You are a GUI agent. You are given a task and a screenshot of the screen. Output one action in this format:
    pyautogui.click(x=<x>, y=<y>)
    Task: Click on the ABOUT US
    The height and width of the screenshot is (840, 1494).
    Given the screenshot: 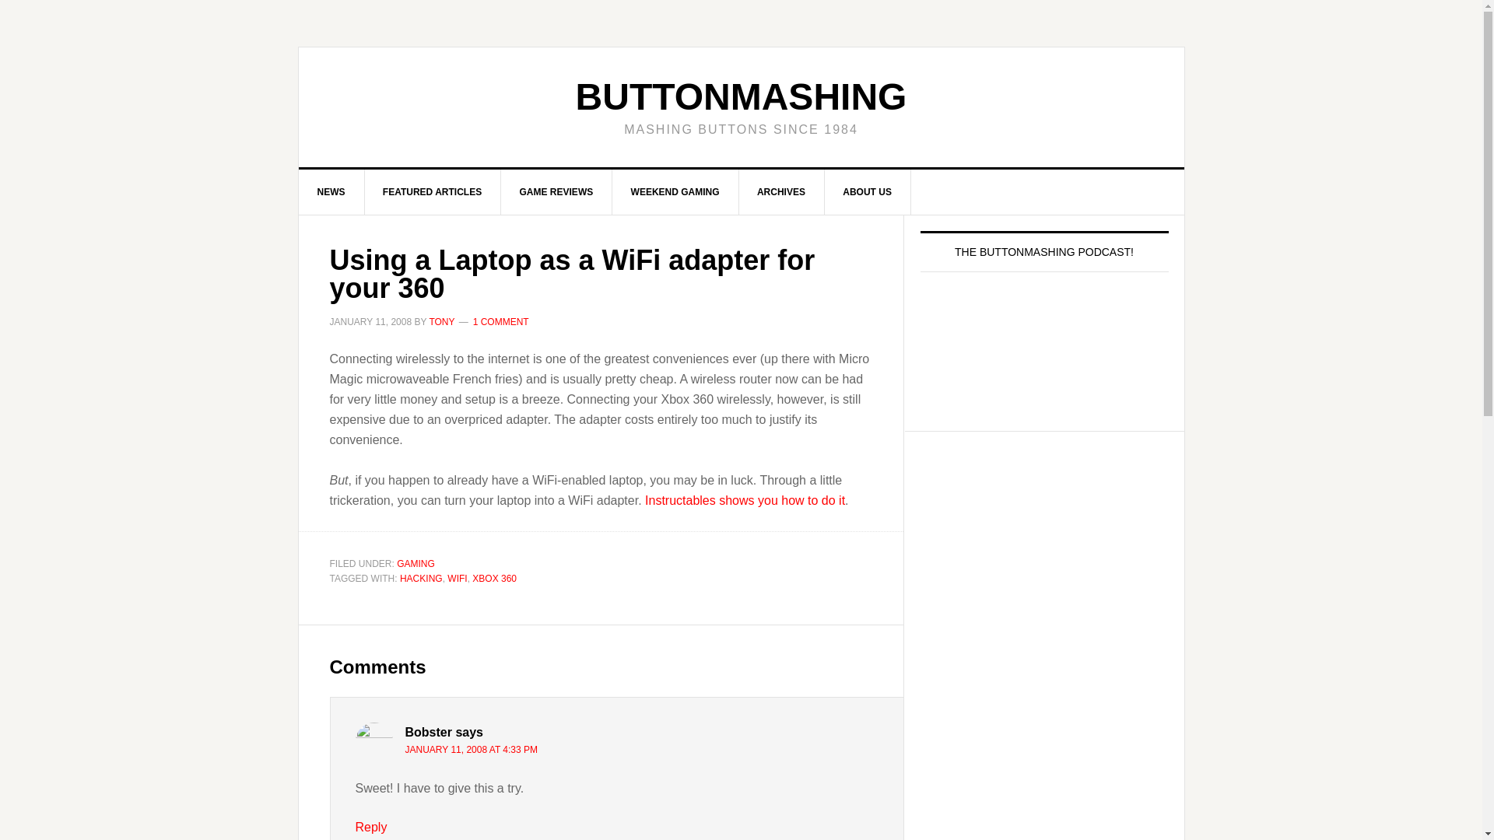 What is the action you would take?
    pyautogui.click(x=868, y=192)
    